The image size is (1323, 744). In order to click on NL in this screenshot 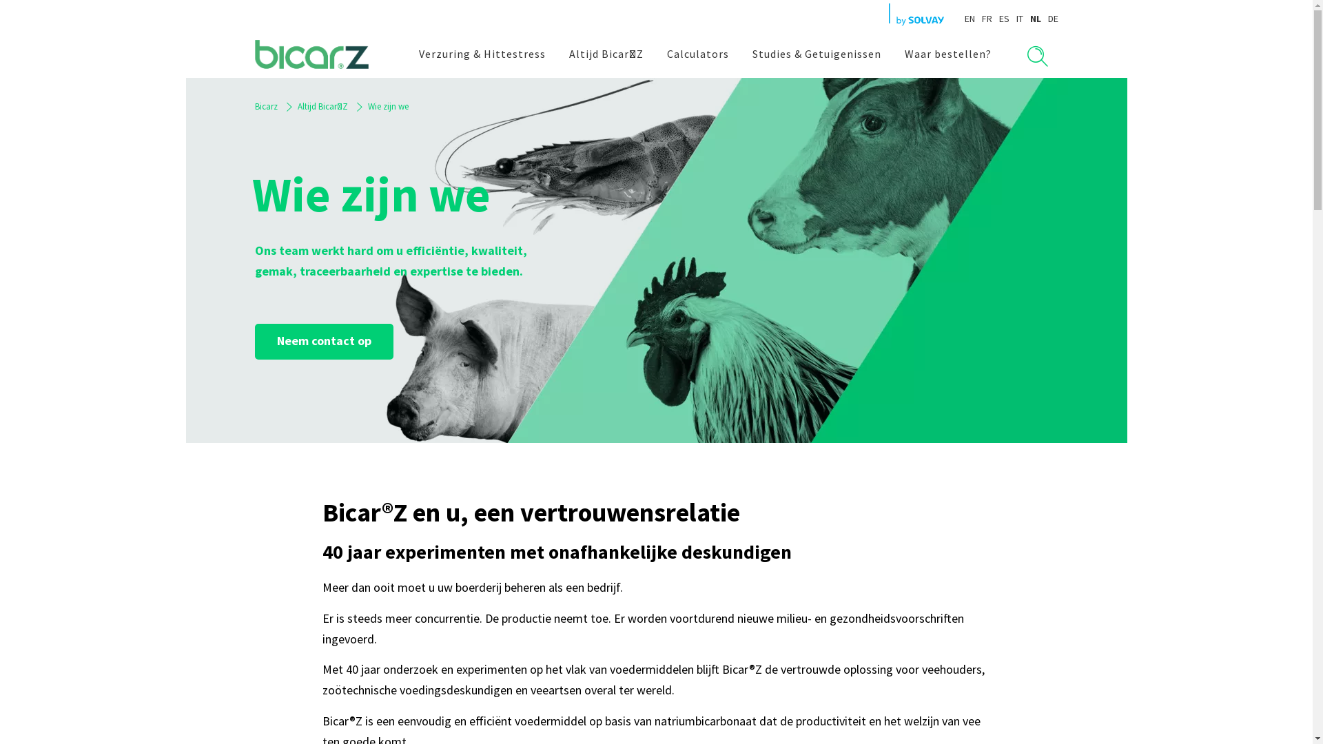, I will do `click(1035, 19)`.